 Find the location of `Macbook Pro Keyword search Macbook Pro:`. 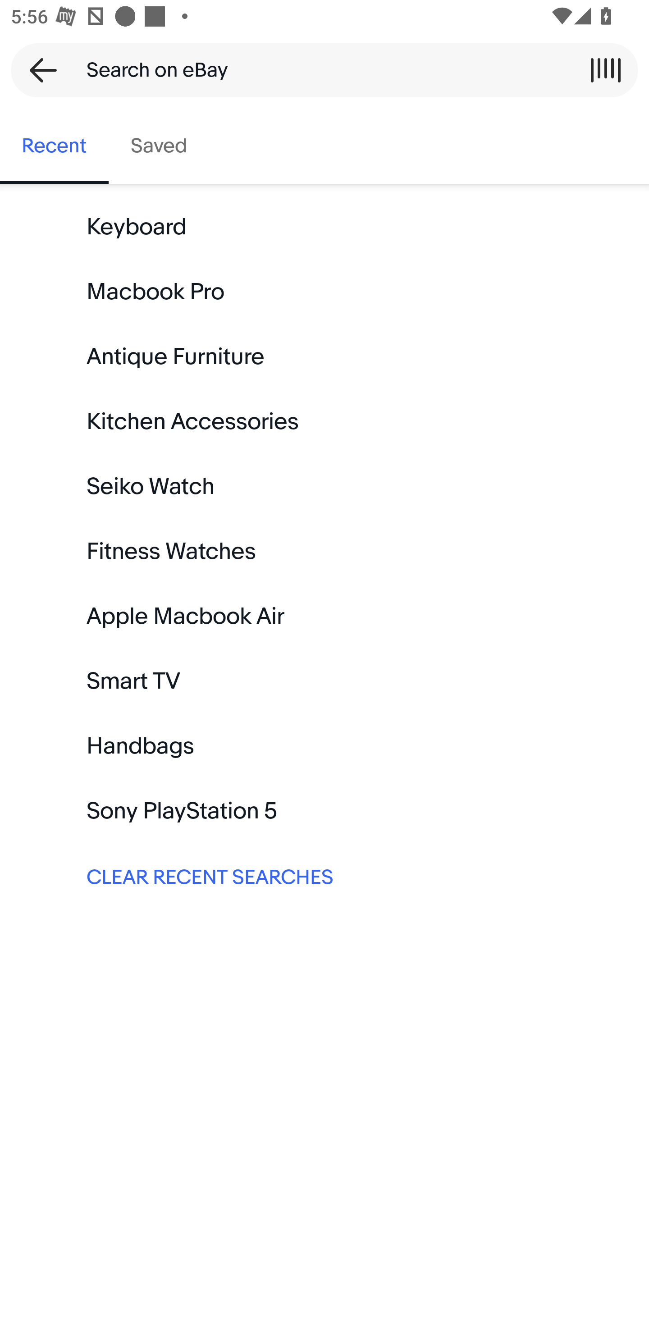

Macbook Pro Keyword search Macbook Pro: is located at coordinates (324, 292).